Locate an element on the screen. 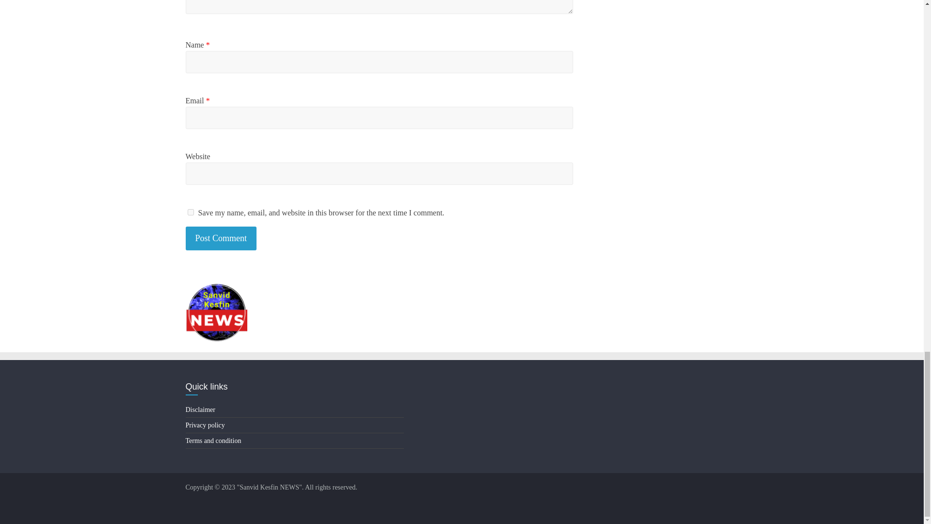 Image resolution: width=931 pixels, height=524 pixels. Post Comment is located at coordinates (221, 238).